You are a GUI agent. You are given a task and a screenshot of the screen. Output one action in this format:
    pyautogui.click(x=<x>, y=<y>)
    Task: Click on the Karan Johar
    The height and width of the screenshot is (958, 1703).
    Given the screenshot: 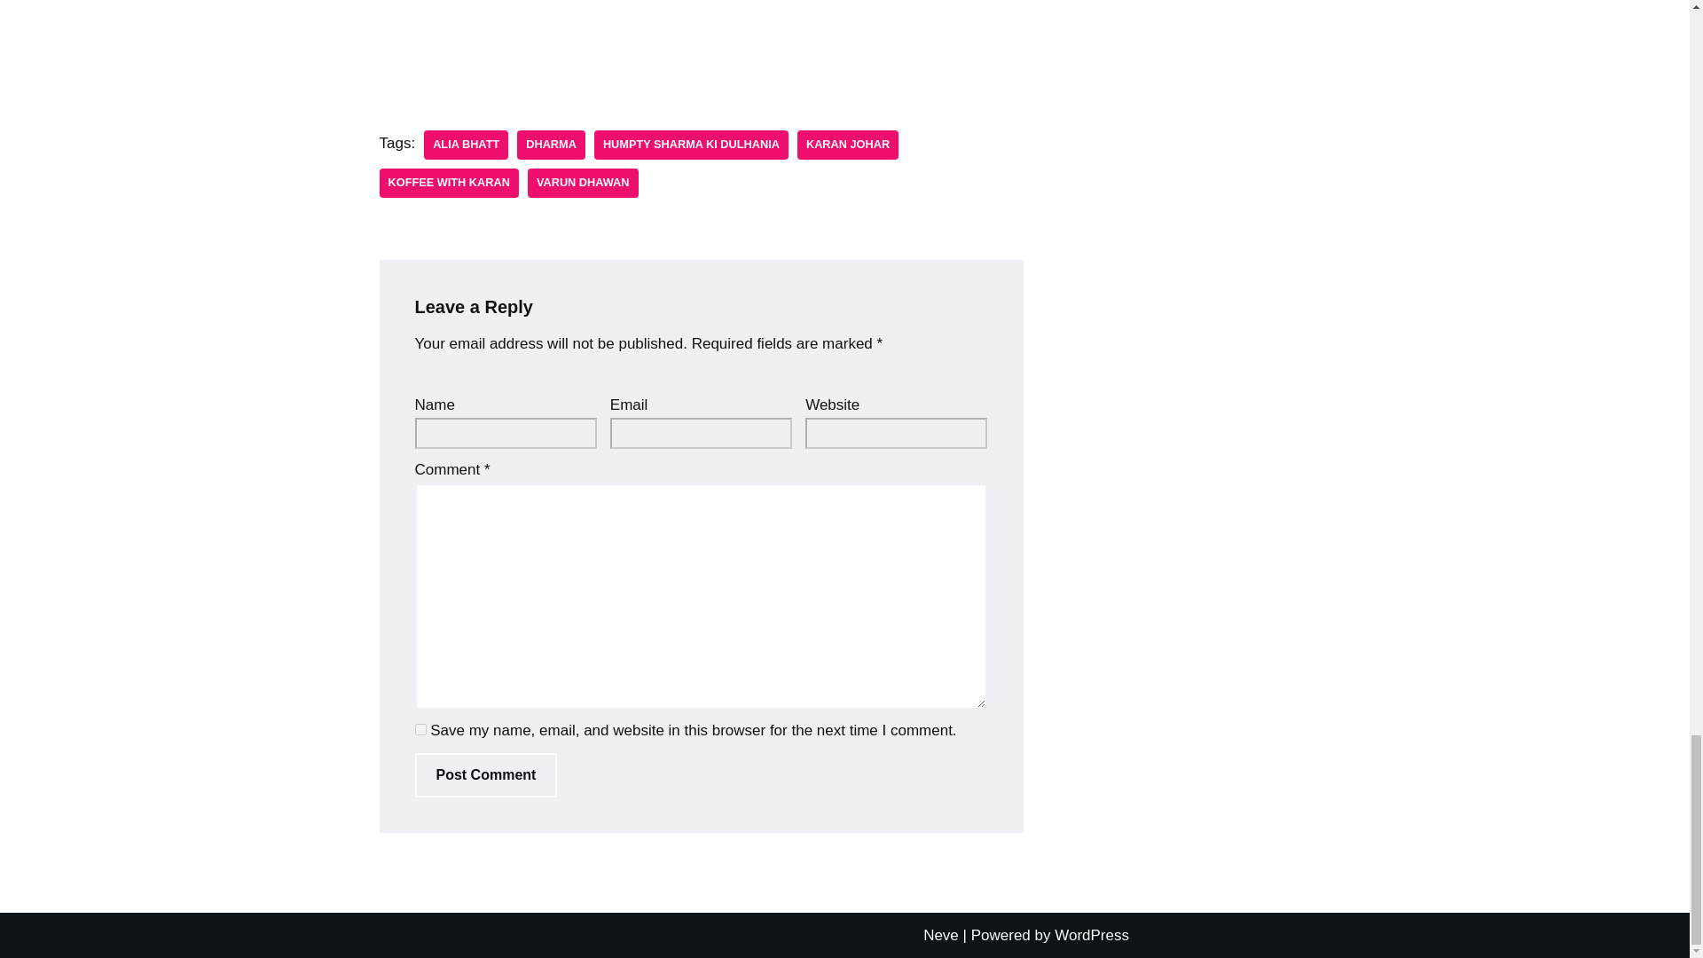 What is the action you would take?
    pyautogui.click(x=848, y=145)
    